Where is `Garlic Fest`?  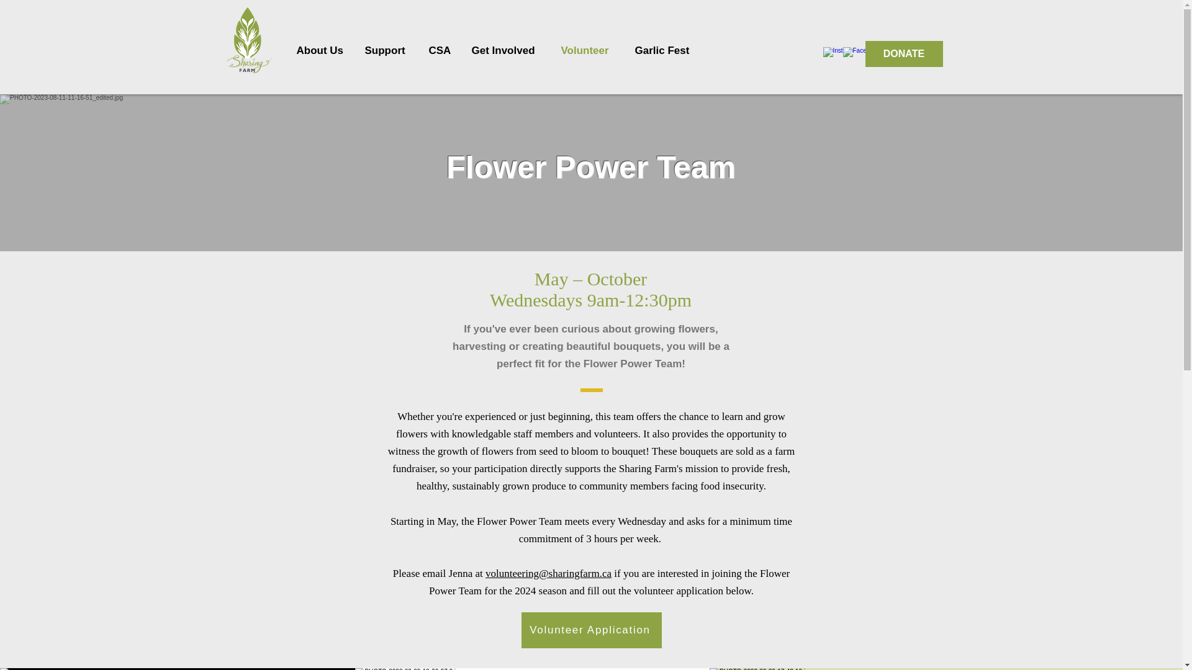 Garlic Fest is located at coordinates (665, 50).